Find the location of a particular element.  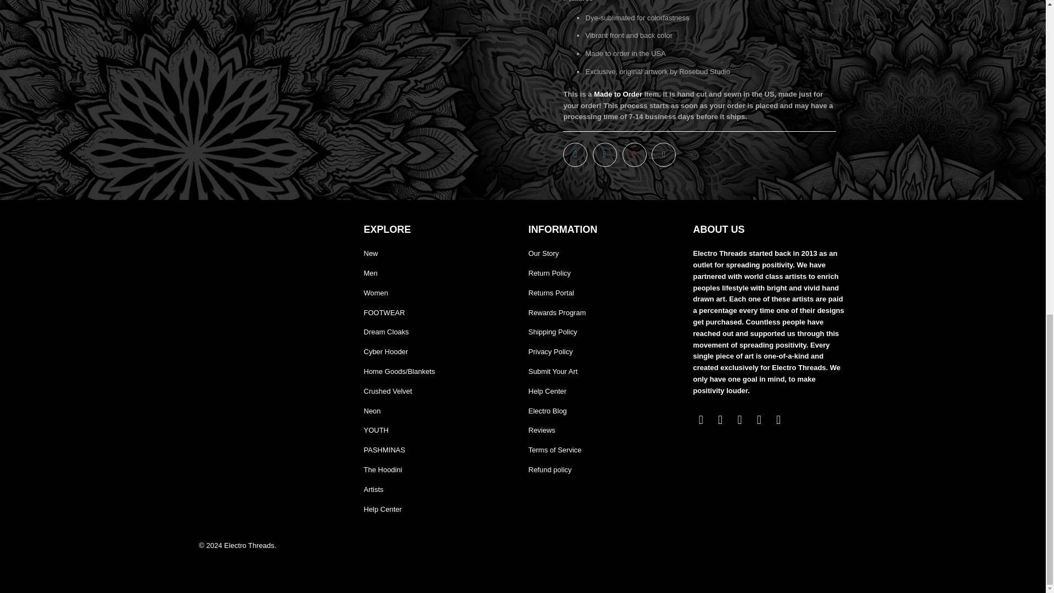

Share this on Twitter is located at coordinates (575, 155).